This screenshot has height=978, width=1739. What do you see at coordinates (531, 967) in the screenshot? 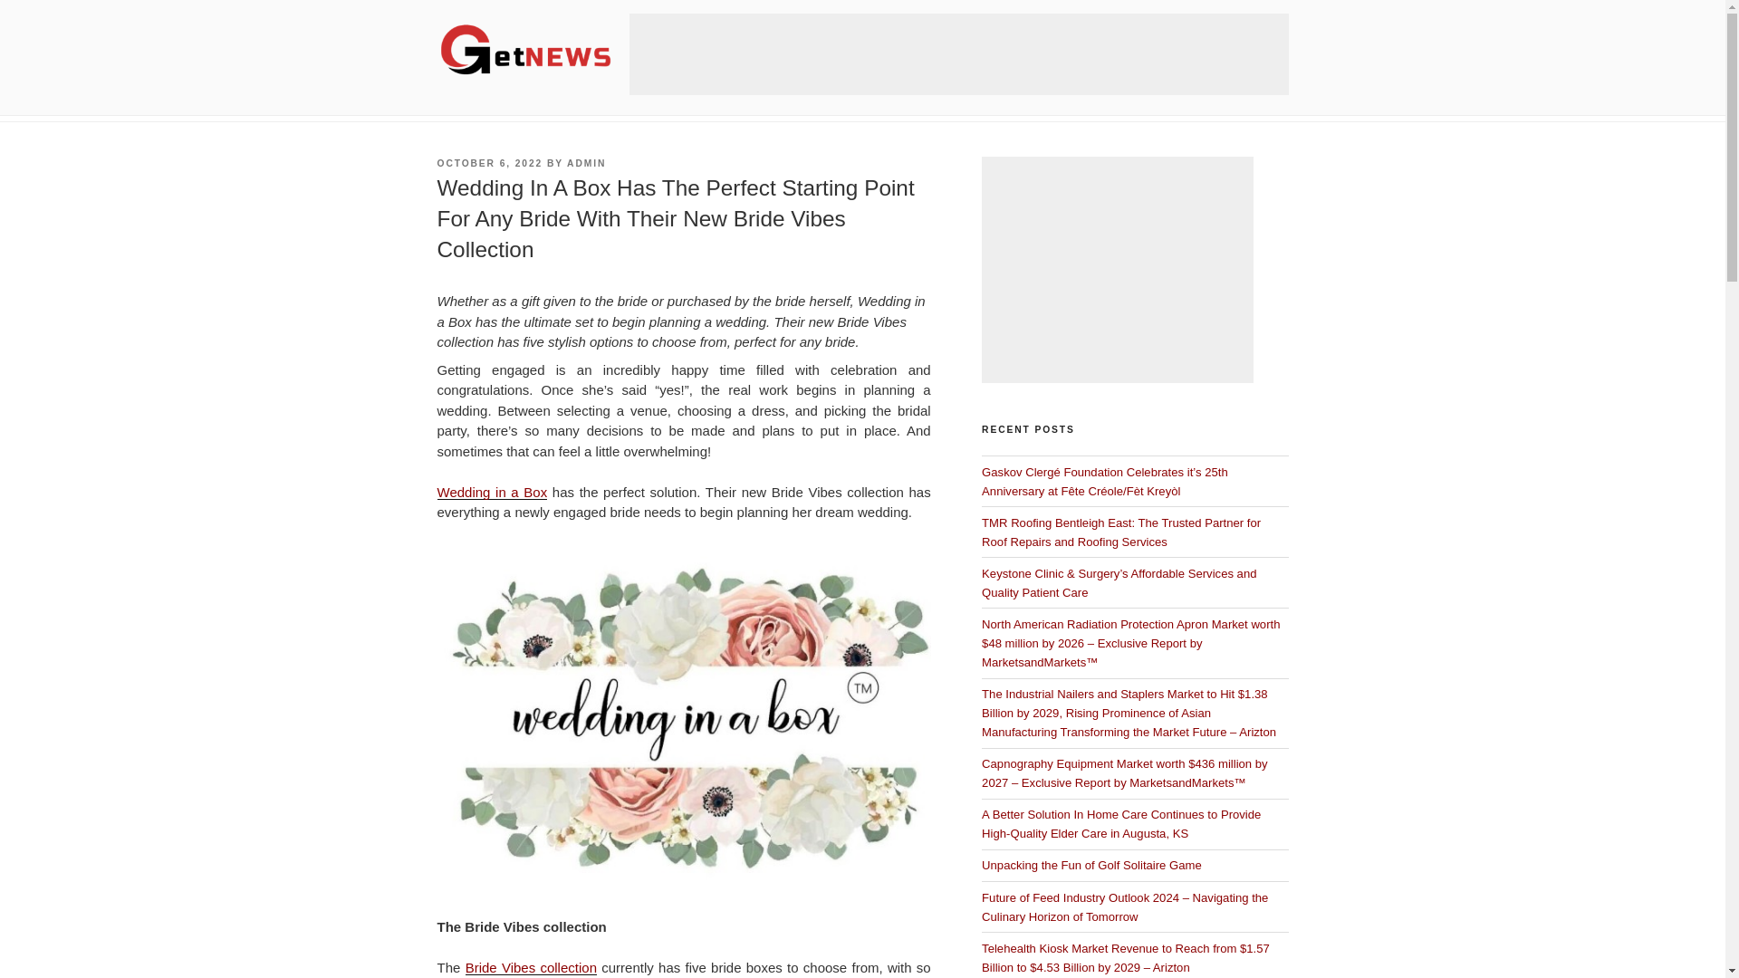
I see `Bride Vibes collection` at bounding box center [531, 967].